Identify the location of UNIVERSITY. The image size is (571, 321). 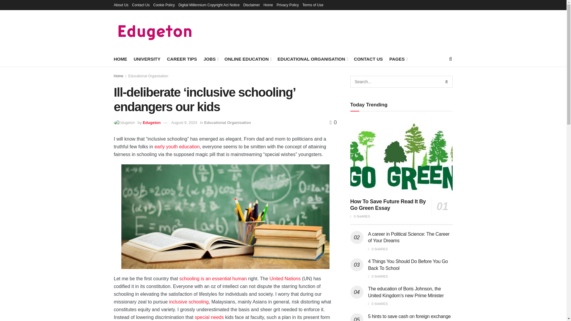
(147, 59).